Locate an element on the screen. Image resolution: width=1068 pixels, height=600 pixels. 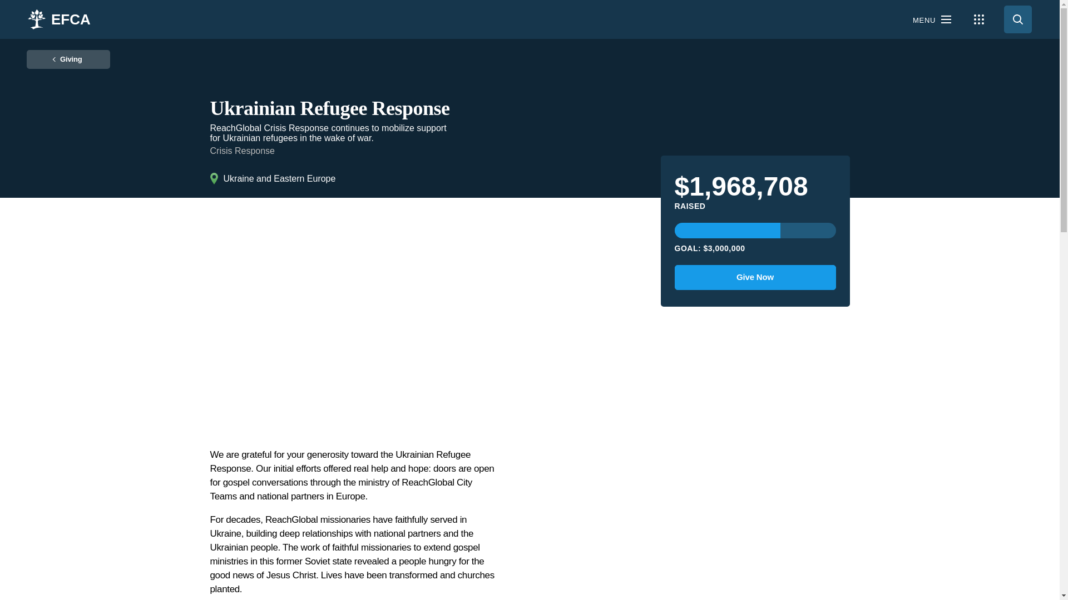
Search is located at coordinates (1017, 19).